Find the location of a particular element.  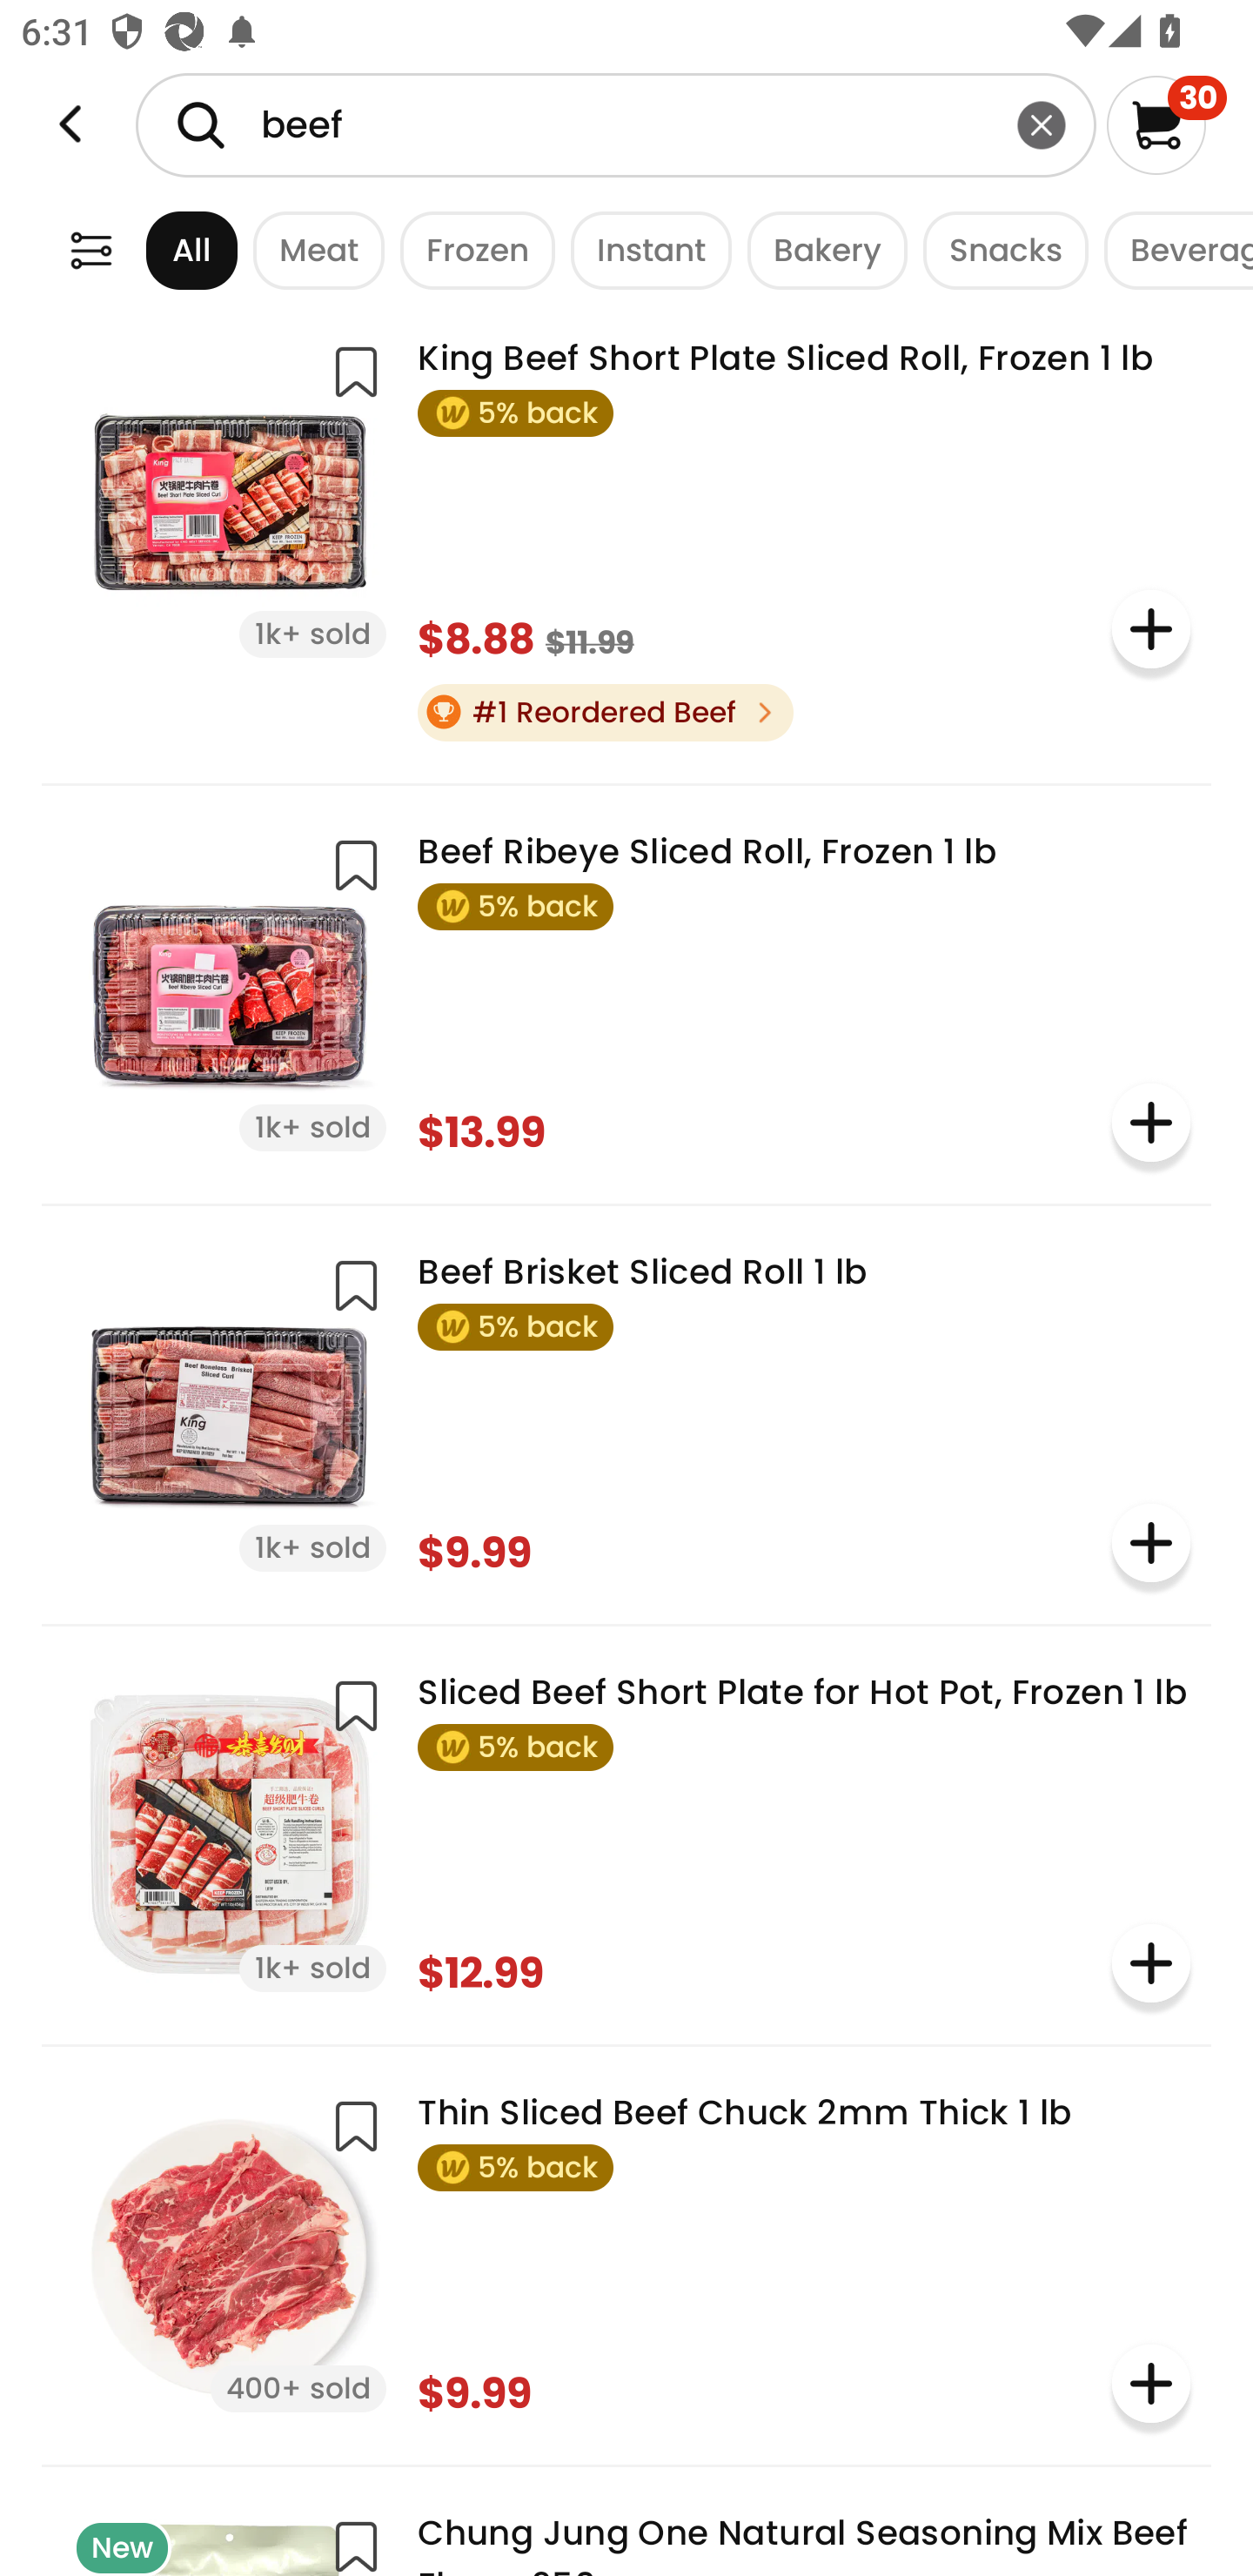

Snacks is located at coordinates (997, 249).